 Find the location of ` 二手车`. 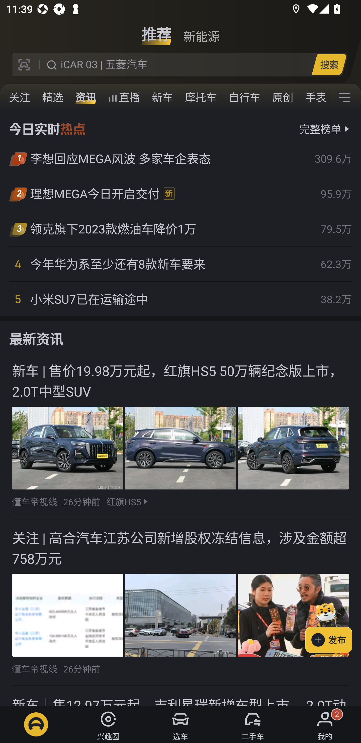

 二手车 is located at coordinates (253, 724).